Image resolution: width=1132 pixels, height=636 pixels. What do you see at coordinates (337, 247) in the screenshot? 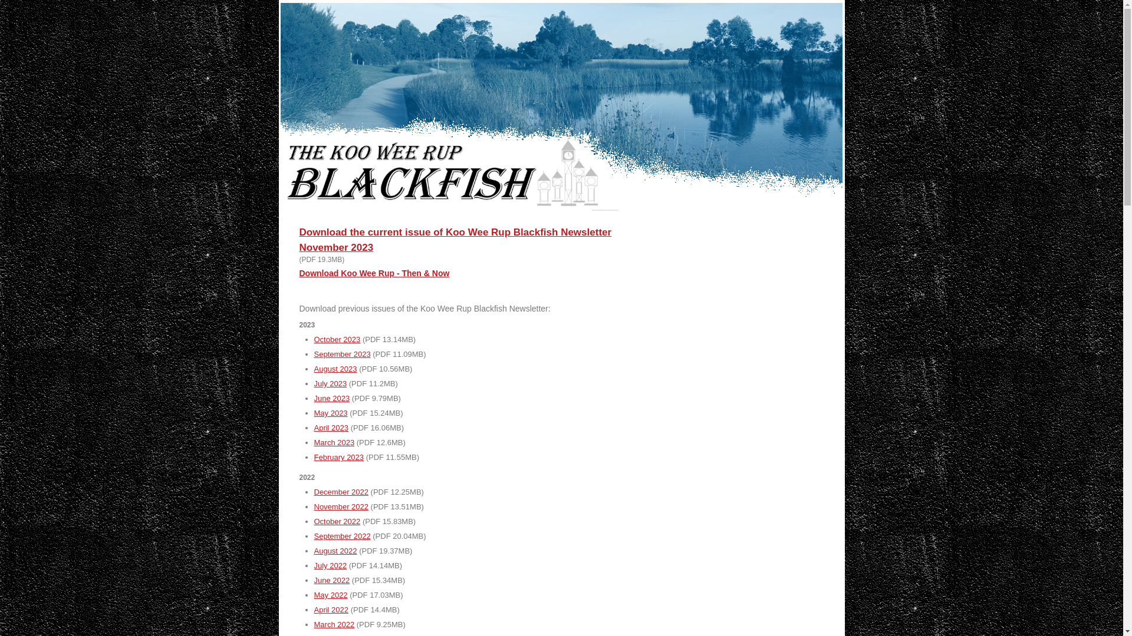
I see `November 2023` at bounding box center [337, 247].